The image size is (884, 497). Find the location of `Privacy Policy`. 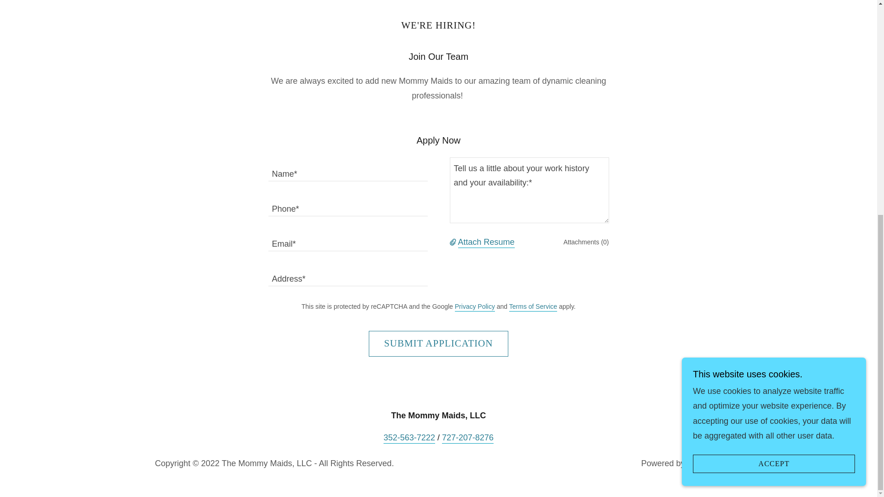

Privacy Policy is located at coordinates (475, 307).